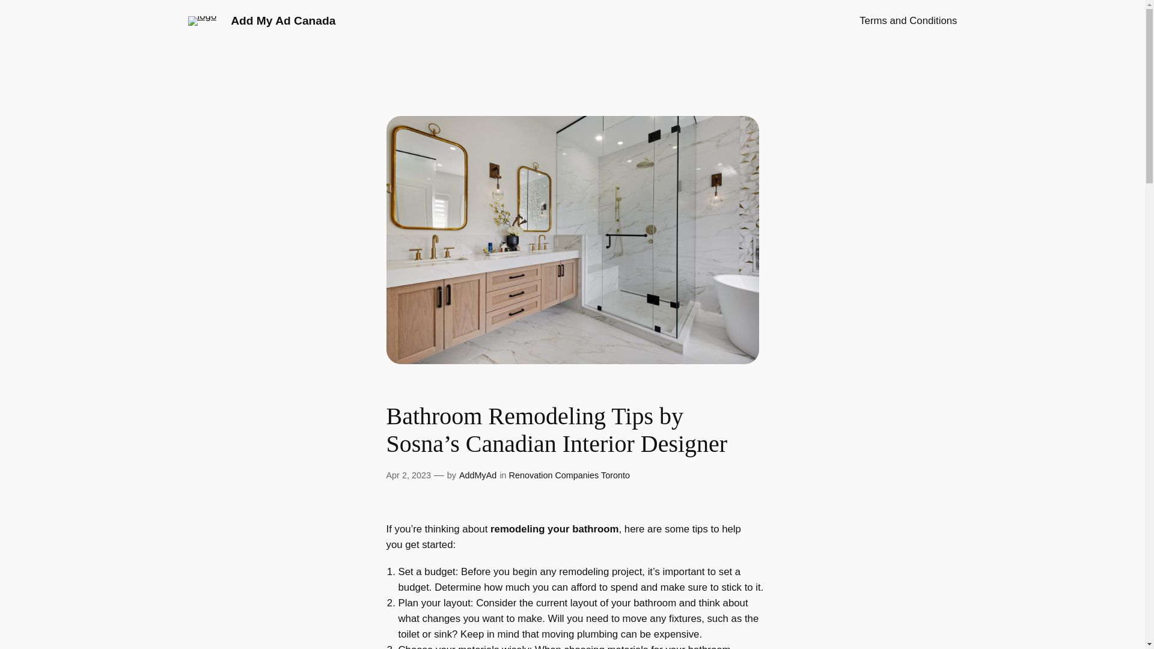 The height and width of the screenshot is (649, 1154). Describe the element at coordinates (283, 20) in the screenshot. I see `Add My Ad Canada` at that location.